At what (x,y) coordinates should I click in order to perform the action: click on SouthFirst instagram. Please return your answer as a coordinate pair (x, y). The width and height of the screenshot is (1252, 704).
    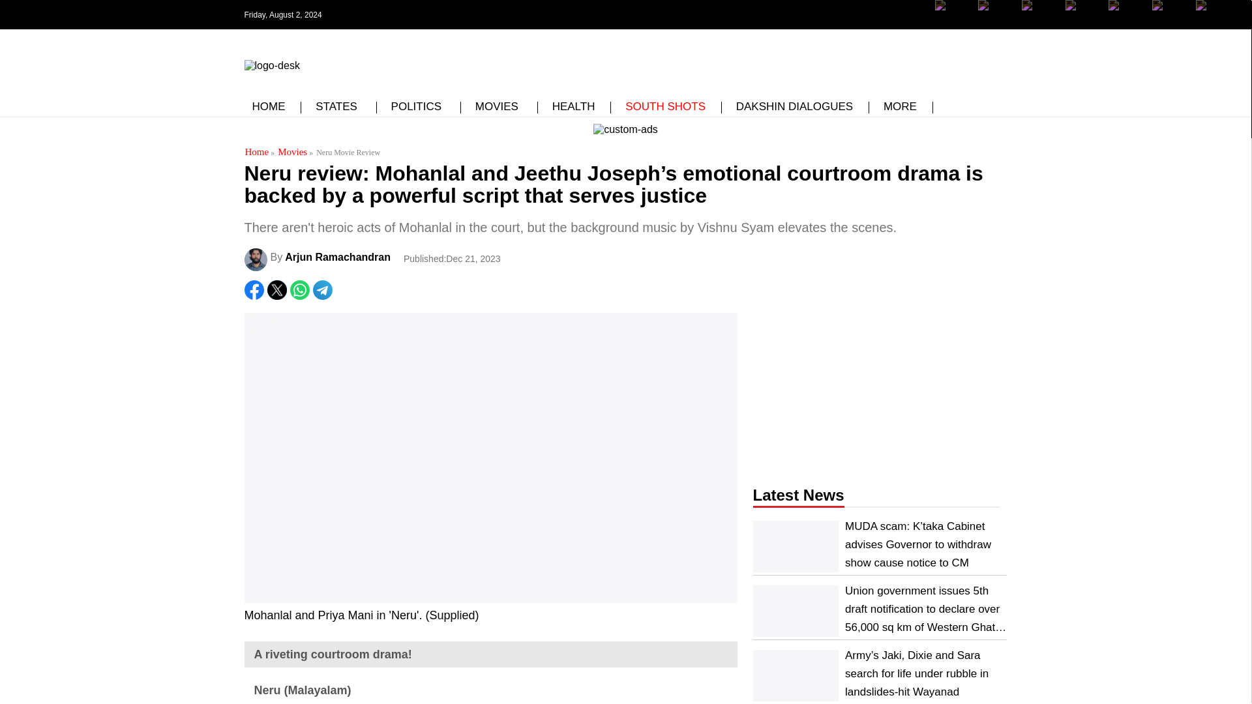
    Looking at the image, I should click on (1039, 24).